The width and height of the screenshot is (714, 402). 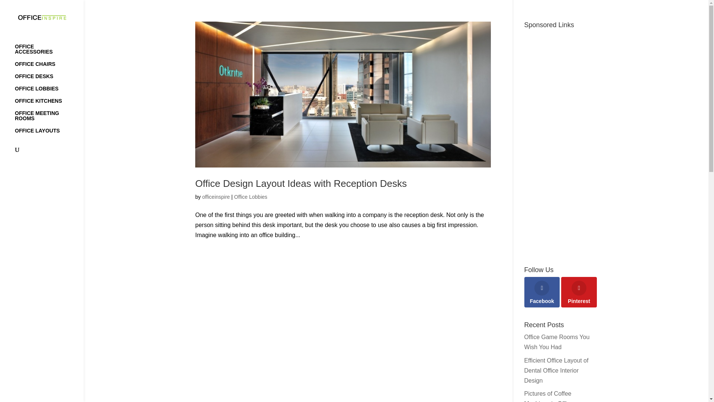 I want to click on OFFICE CHAIRS, so click(x=49, y=67).